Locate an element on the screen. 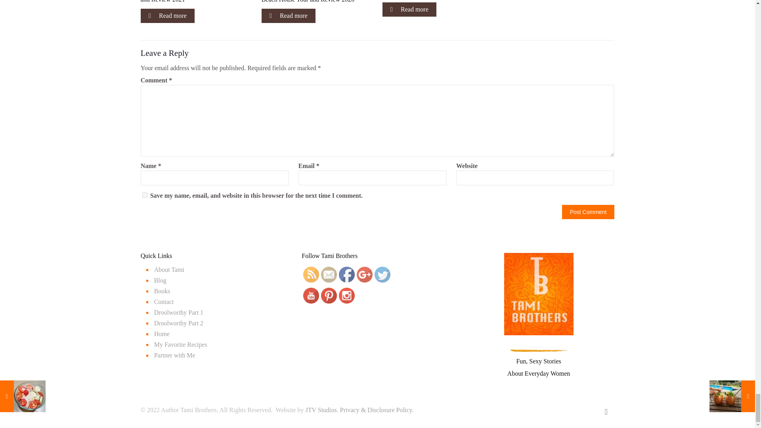 The height and width of the screenshot is (428, 761). Pinterest is located at coordinates (575, 410).